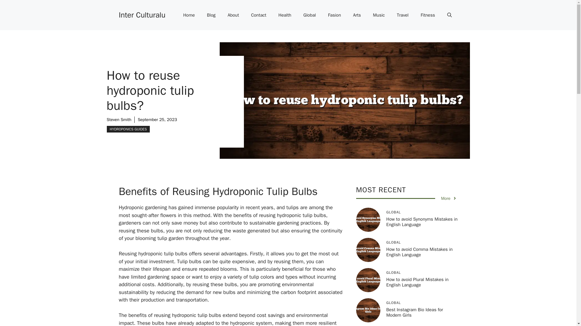 The width and height of the screenshot is (581, 326). I want to click on Inter Culturalu, so click(142, 14).